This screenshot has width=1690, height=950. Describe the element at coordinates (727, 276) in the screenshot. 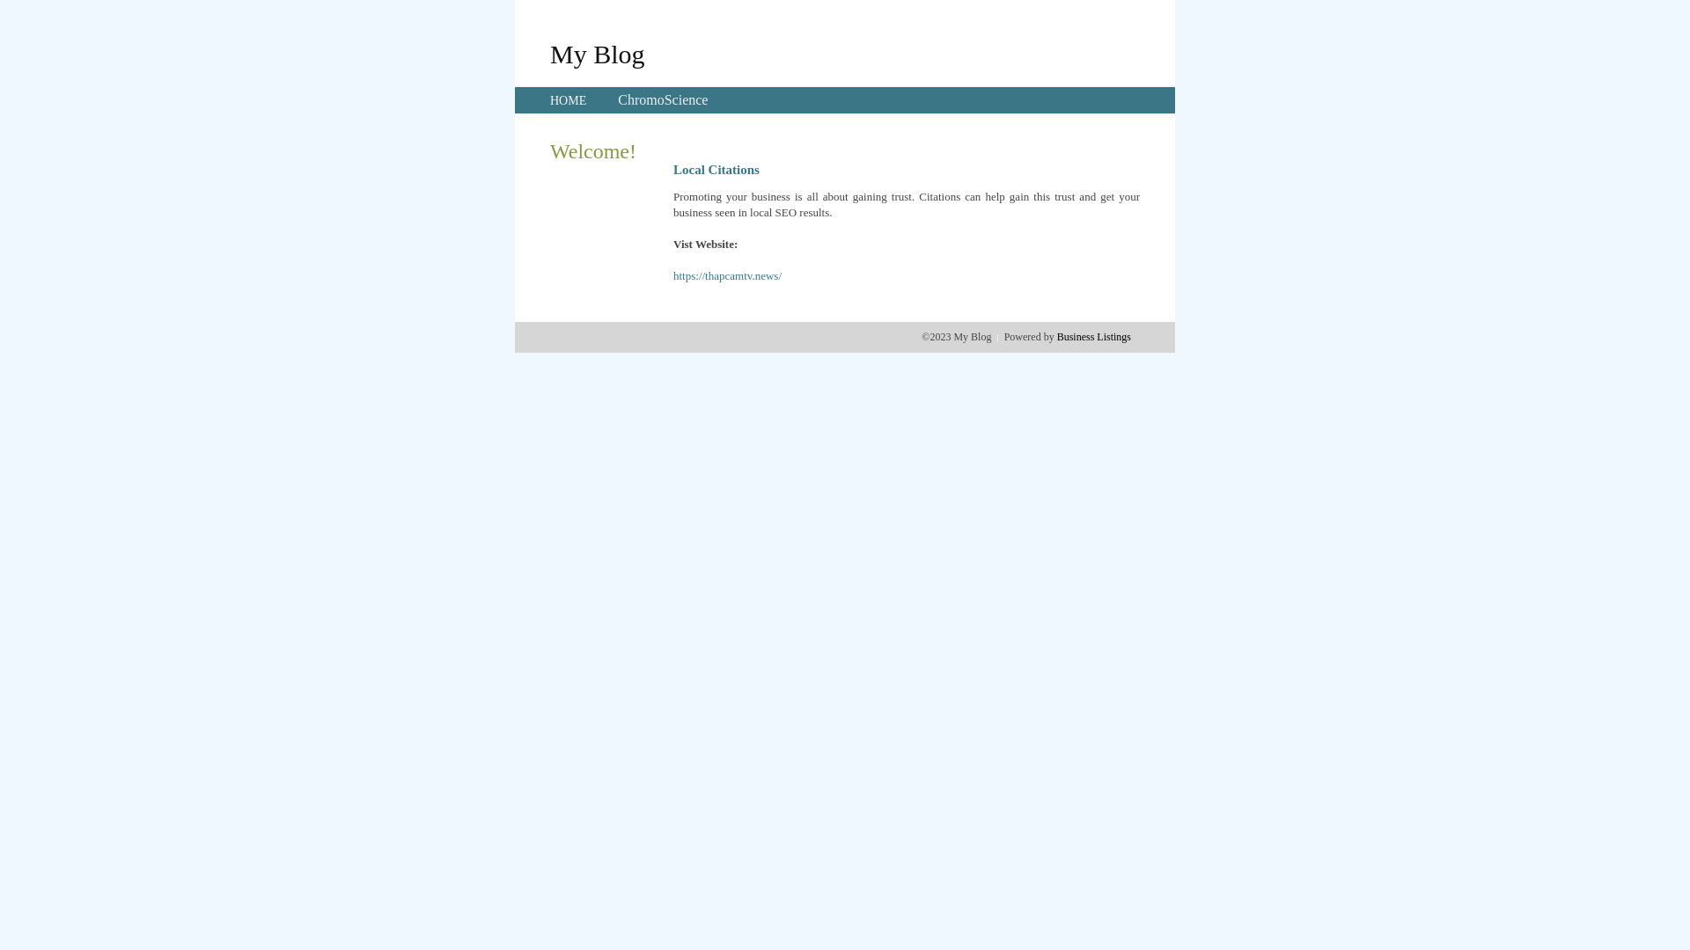

I see `https://thapcamtv.news/` at that location.